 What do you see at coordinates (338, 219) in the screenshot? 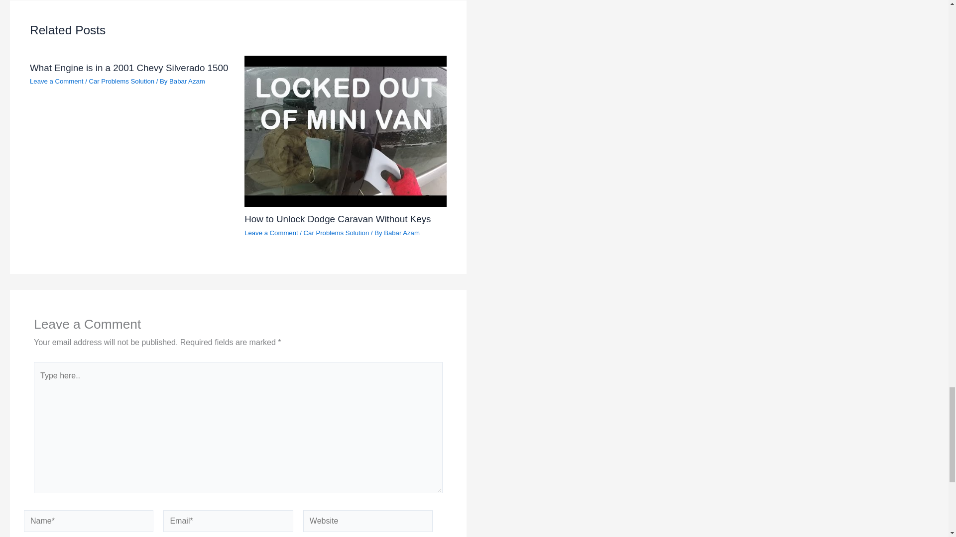
I see `How to Unlock Dodge Caravan Without Keys` at bounding box center [338, 219].